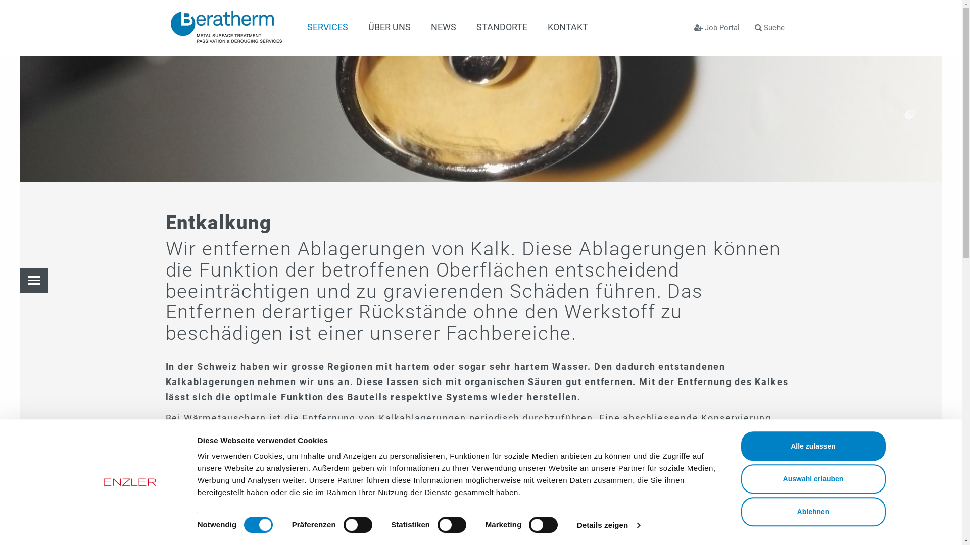 Image resolution: width=970 pixels, height=545 pixels. Describe the element at coordinates (568, 27) in the screenshot. I see `KONTAKT` at that location.